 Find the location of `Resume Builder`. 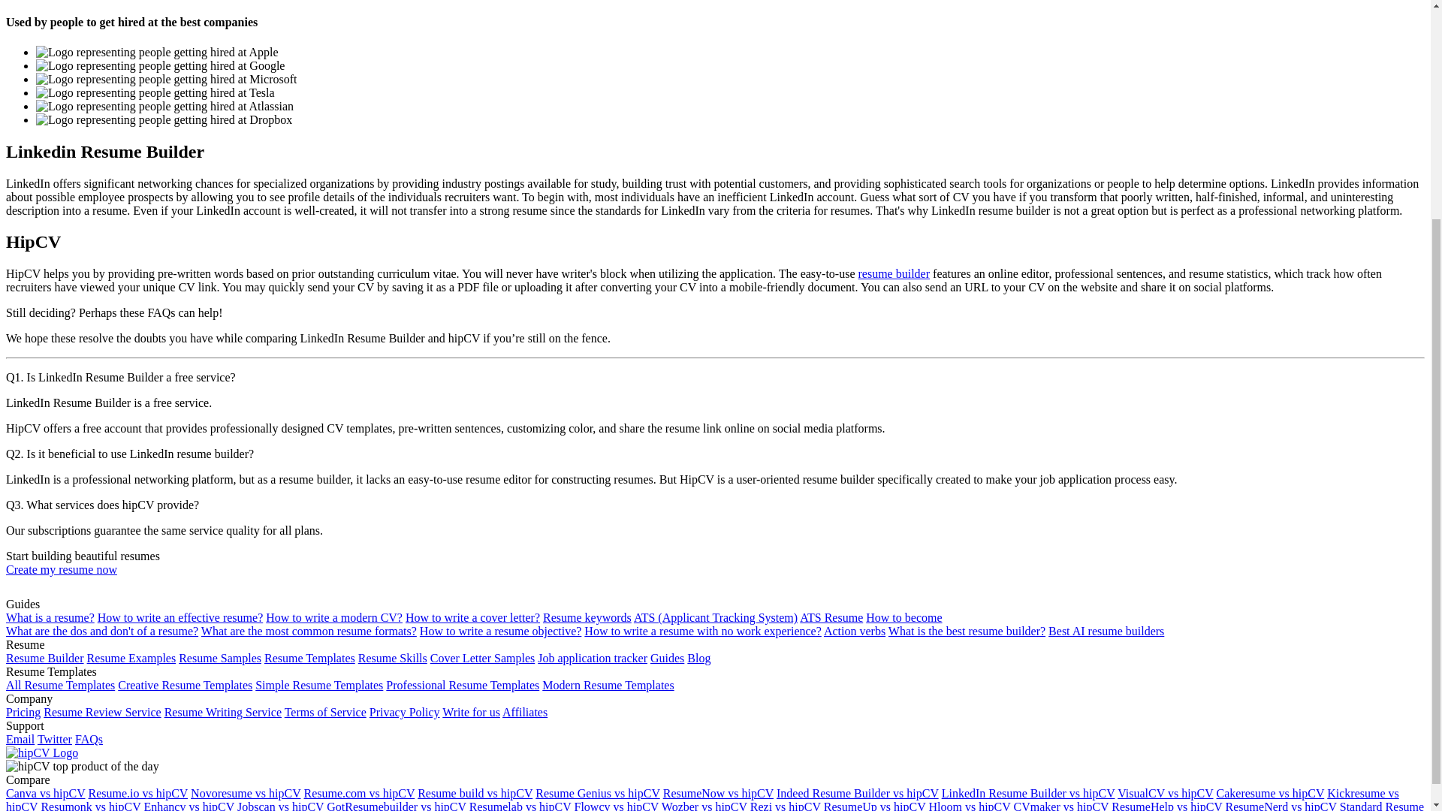

Resume Builder is located at coordinates (44, 658).